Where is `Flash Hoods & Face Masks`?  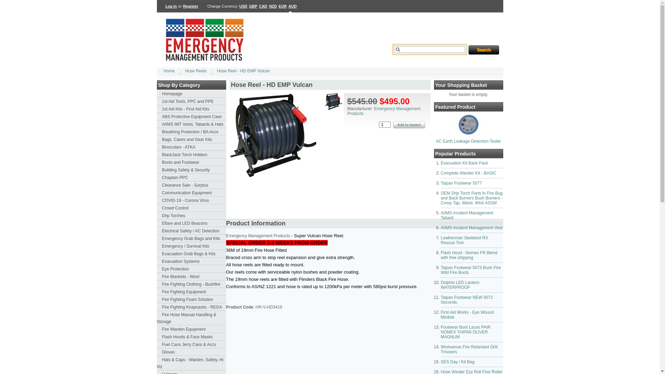
Flash Hoods & Face Masks is located at coordinates (191, 337).